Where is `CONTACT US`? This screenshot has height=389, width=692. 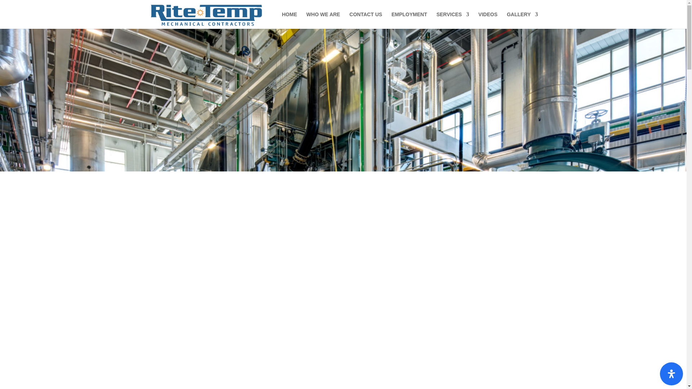 CONTACT US is located at coordinates (366, 20).